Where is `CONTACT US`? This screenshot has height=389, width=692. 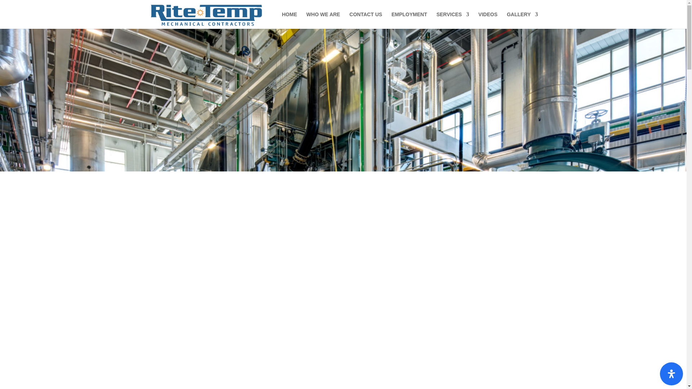 CONTACT US is located at coordinates (366, 20).